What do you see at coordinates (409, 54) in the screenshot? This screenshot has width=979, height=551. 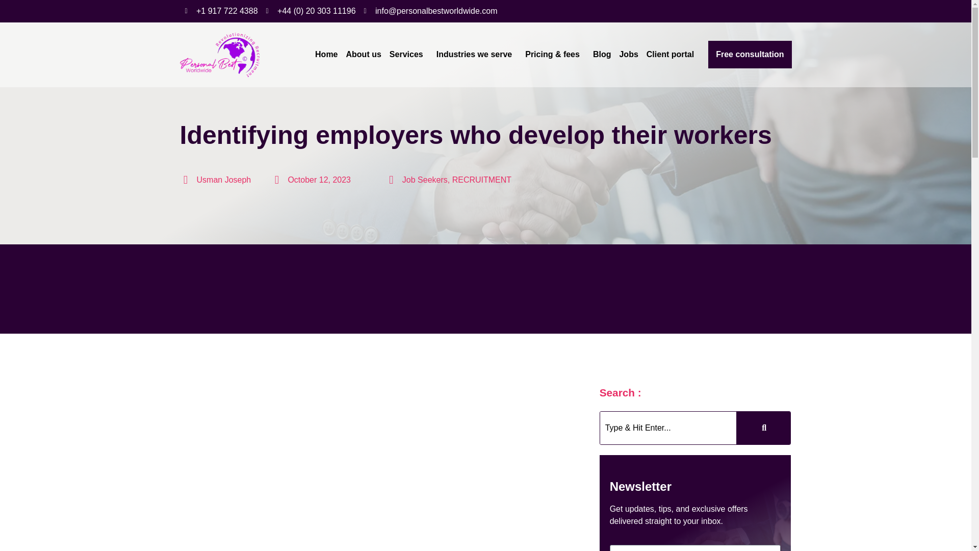 I see `Services` at bounding box center [409, 54].